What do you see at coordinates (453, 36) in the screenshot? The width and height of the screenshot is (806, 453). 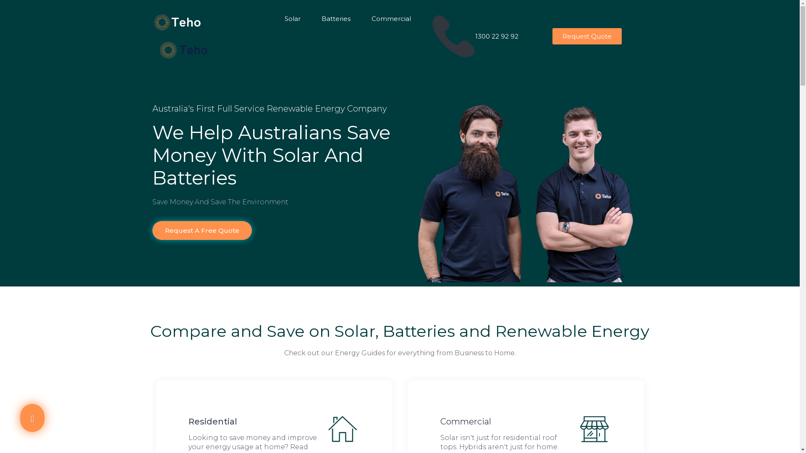 I see `1300 22 92 92` at bounding box center [453, 36].